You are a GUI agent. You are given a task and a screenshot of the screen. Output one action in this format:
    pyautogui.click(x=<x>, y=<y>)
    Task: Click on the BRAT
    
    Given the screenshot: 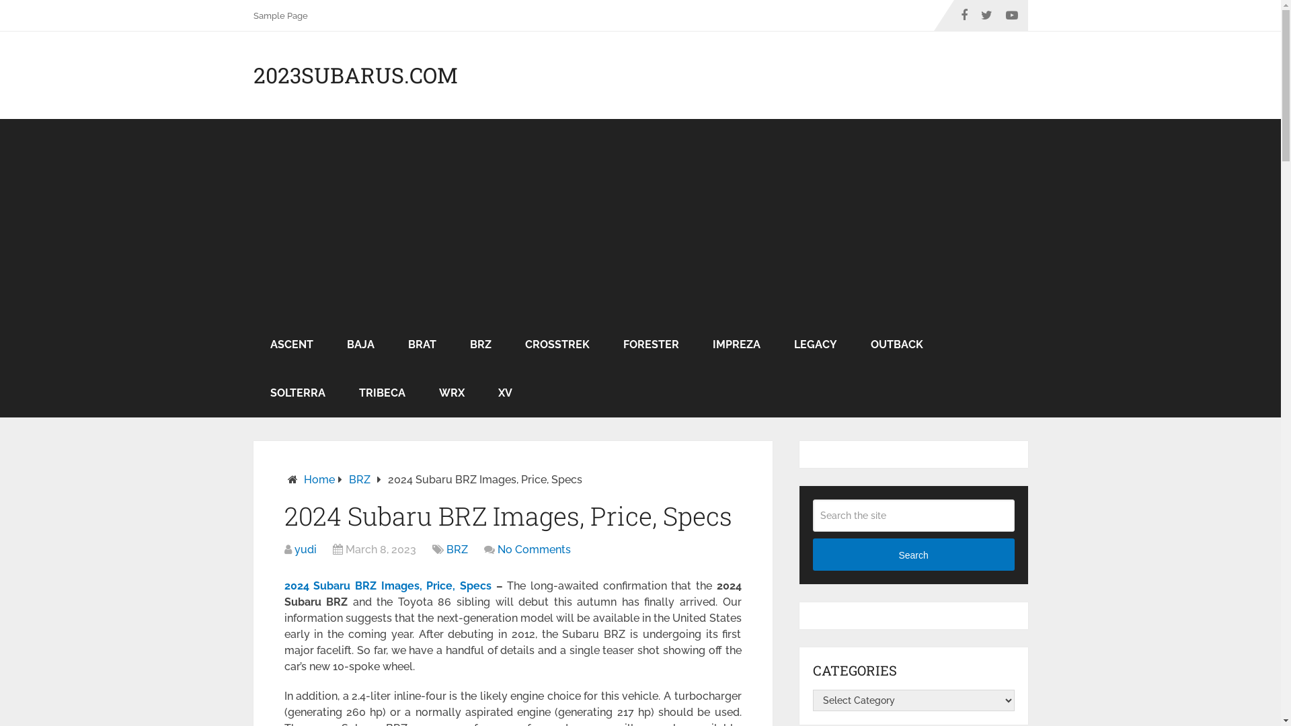 What is the action you would take?
    pyautogui.click(x=422, y=345)
    